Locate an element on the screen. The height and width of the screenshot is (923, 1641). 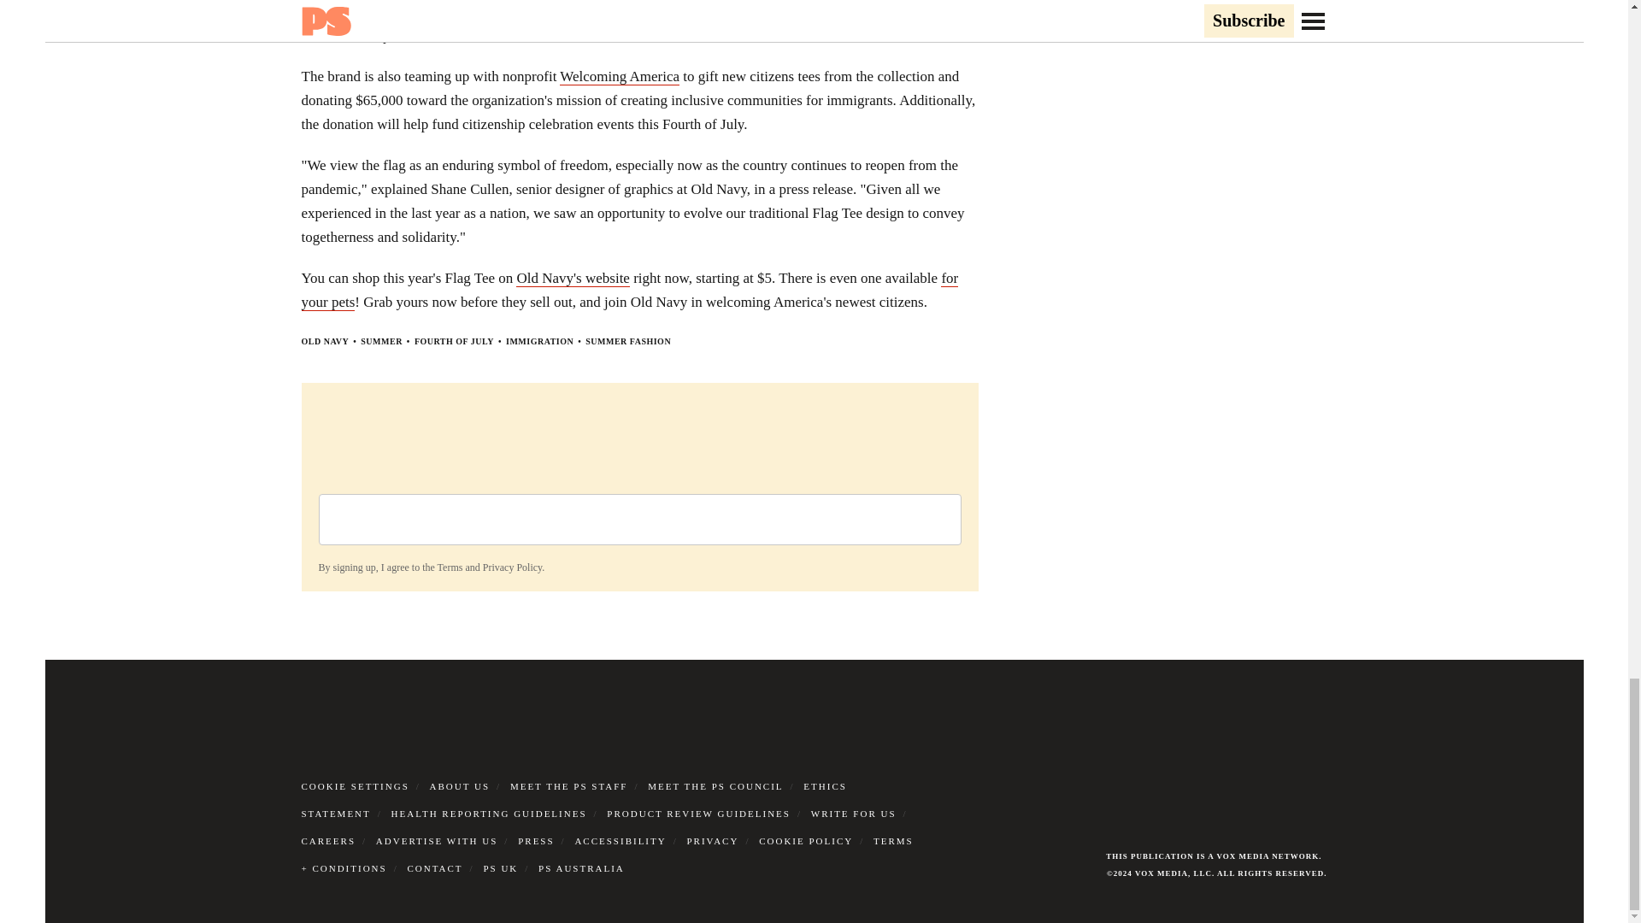
PRODUCT REVIEW GUIDELINES is located at coordinates (699, 814).